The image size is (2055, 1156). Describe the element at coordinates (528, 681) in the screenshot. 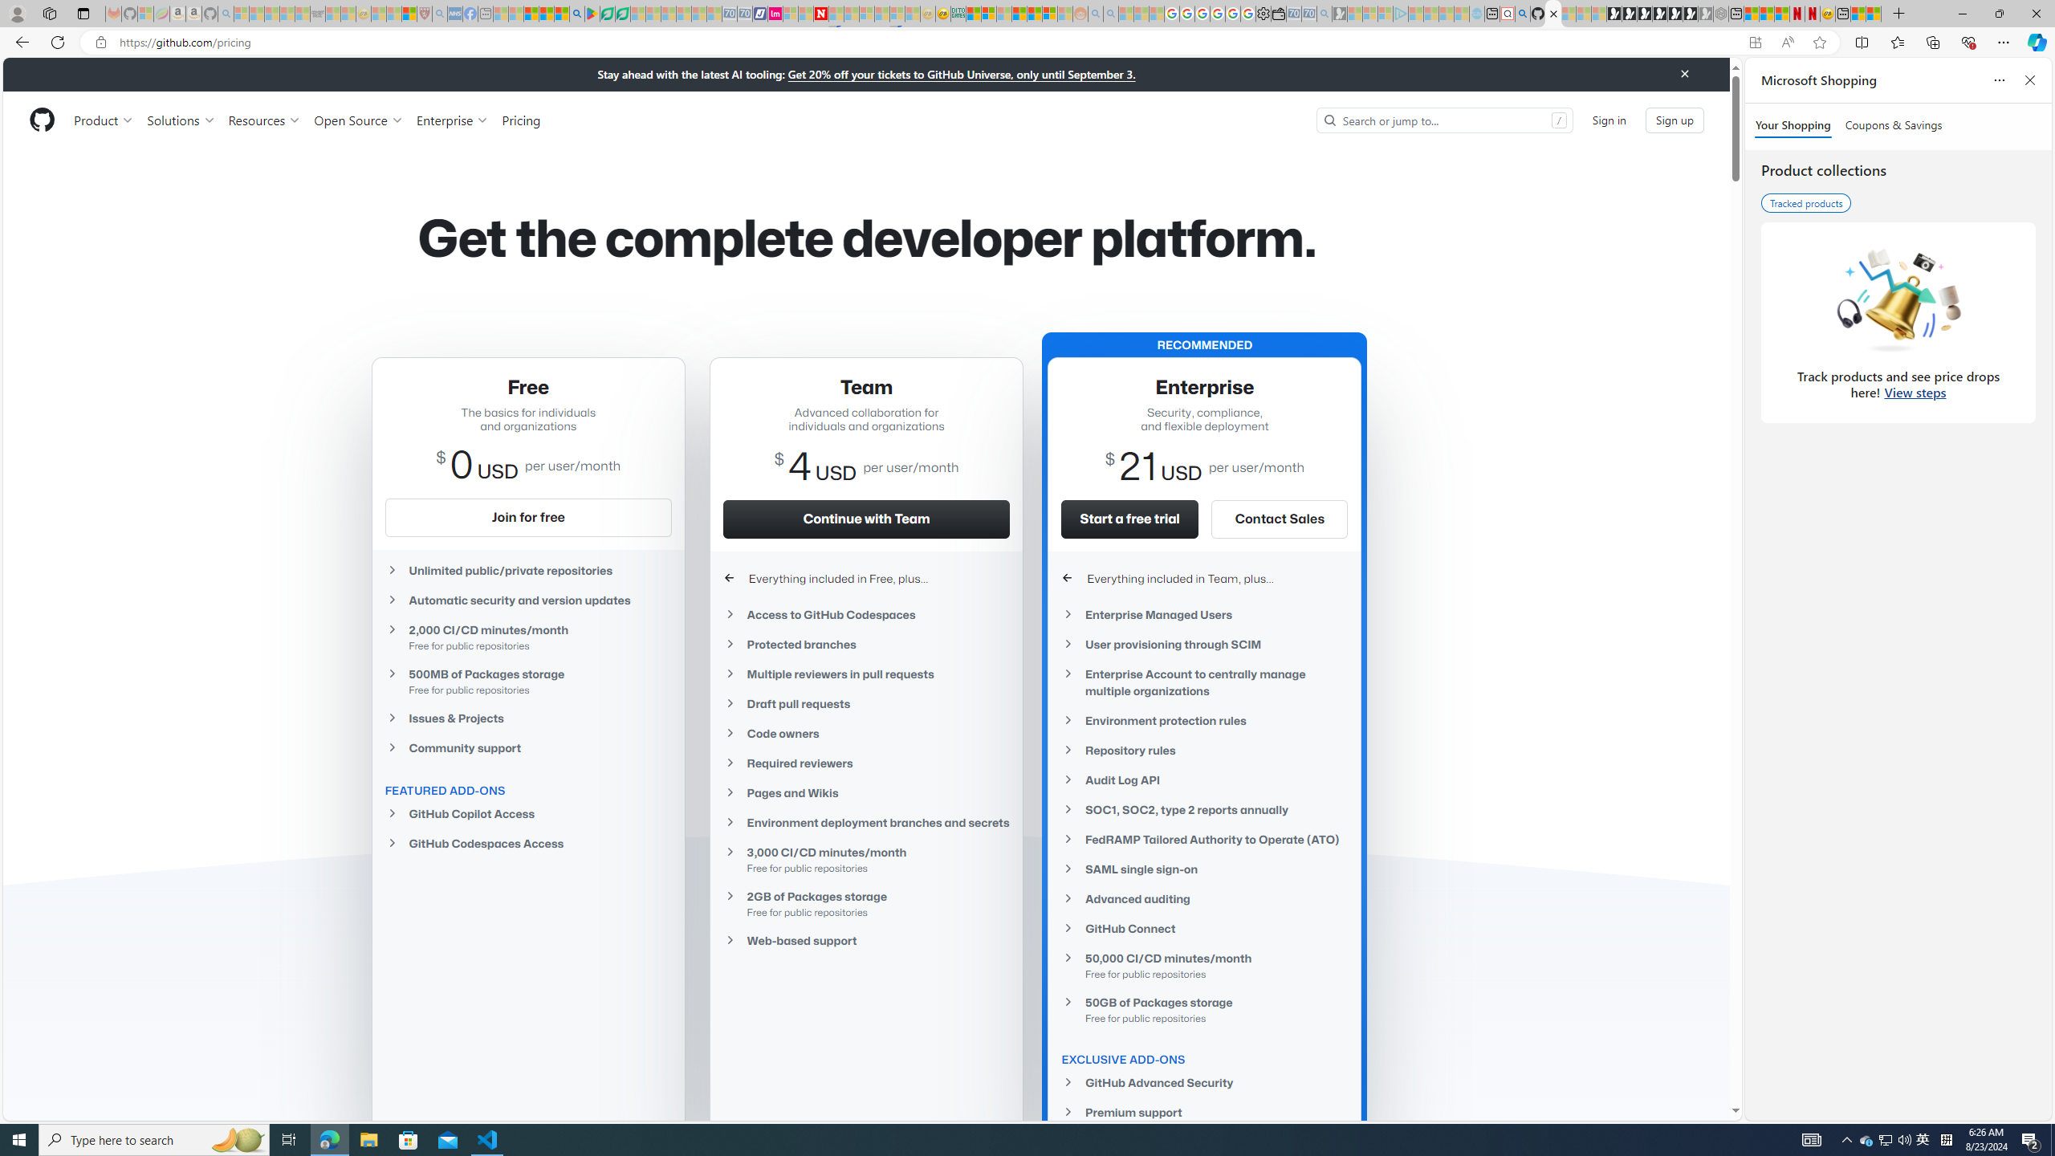

I see `500MB of Packages storageFree for public repositories` at that location.